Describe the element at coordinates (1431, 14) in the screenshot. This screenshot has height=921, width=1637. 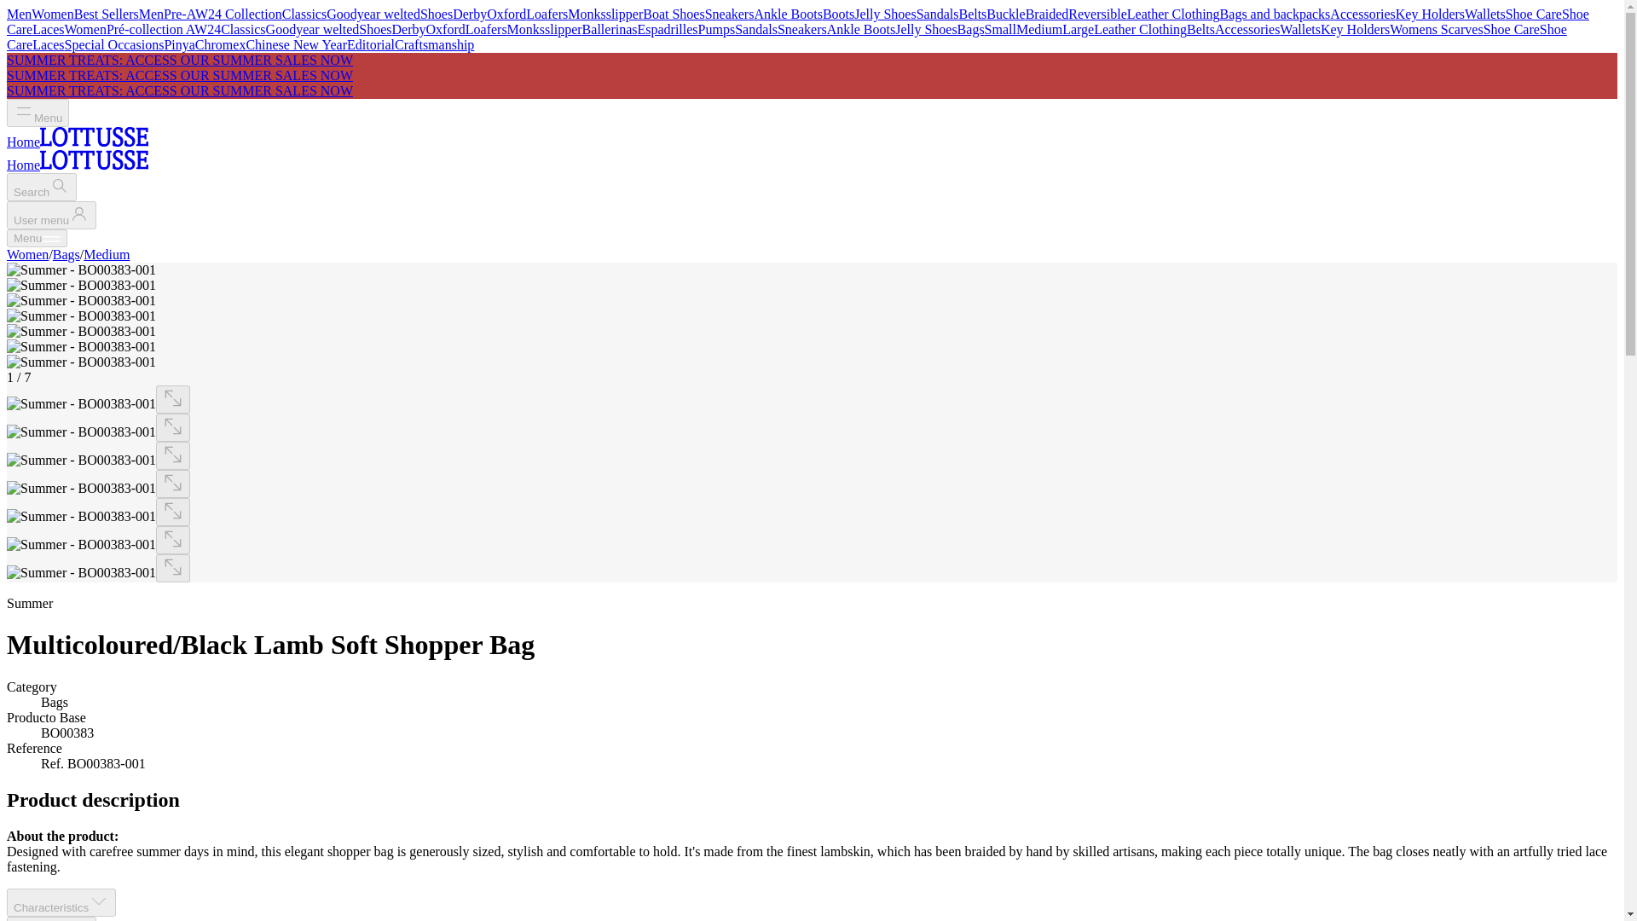
I see `Key Holders` at that location.